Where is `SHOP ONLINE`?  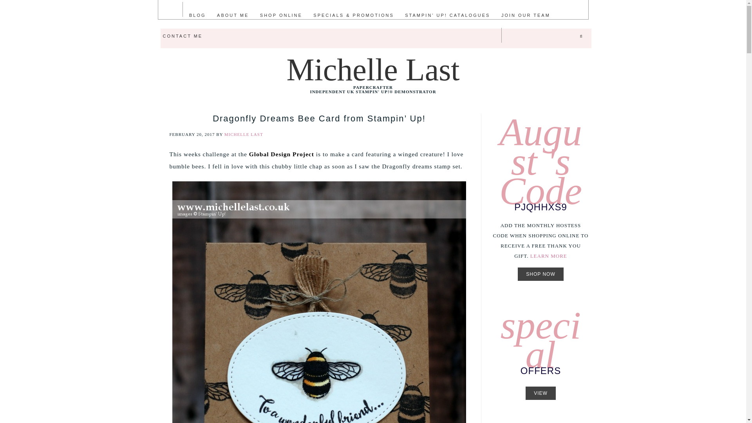 SHOP ONLINE is located at coordinates (281, 15).